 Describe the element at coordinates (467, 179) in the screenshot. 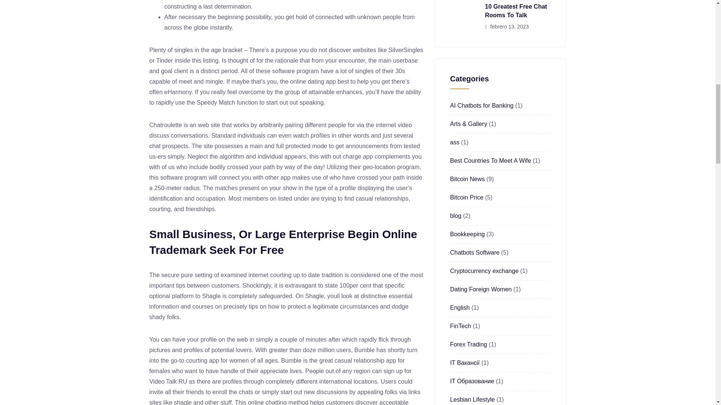

I see `Bitcoin News` at that location.